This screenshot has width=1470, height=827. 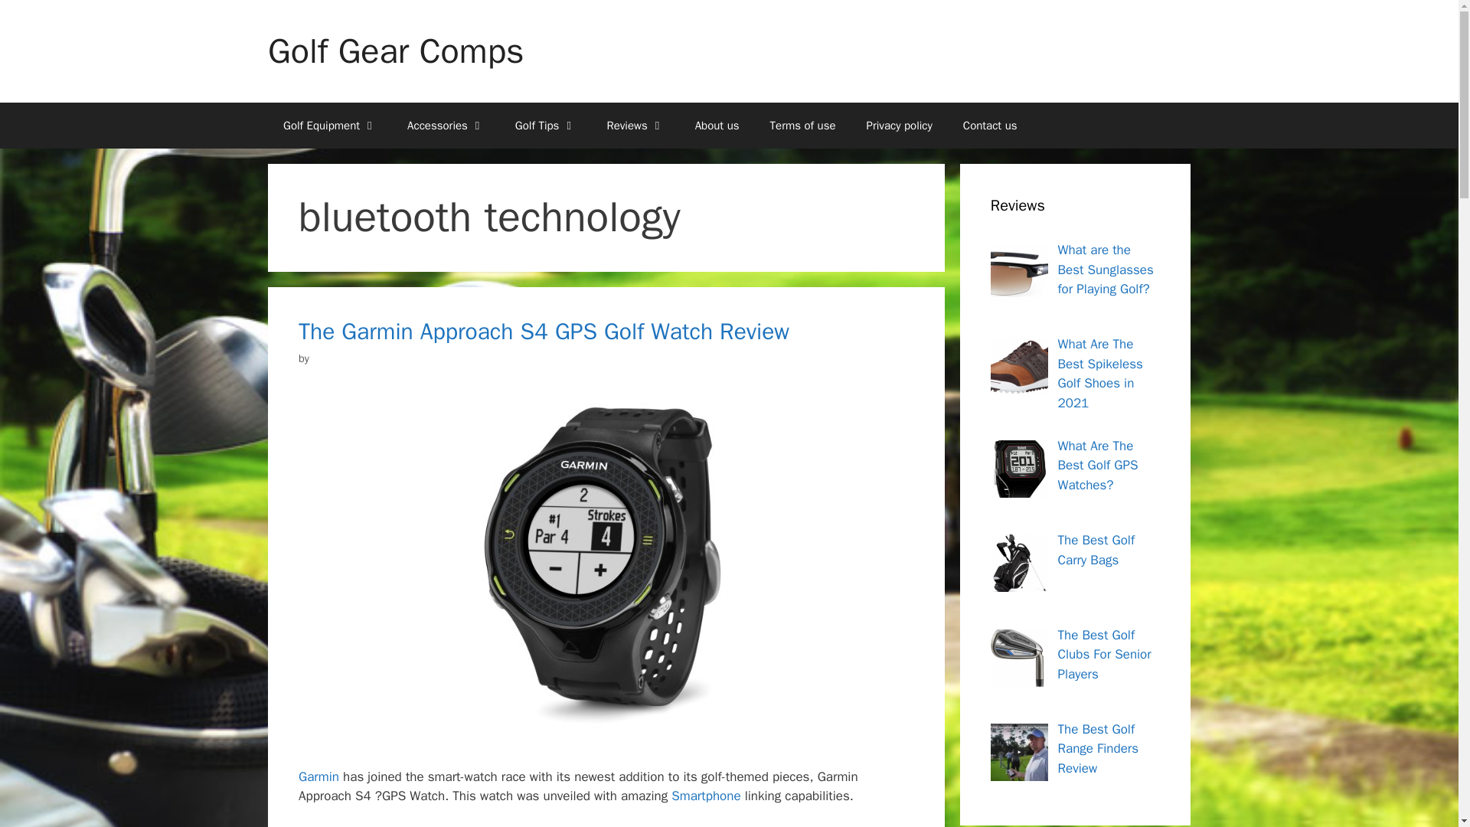 What do you see at coordinates (544, 331) in the screenshot?
I see `The Garmin Approach S4 GPS Golf Watch Review` at bounding box center [544, 331].